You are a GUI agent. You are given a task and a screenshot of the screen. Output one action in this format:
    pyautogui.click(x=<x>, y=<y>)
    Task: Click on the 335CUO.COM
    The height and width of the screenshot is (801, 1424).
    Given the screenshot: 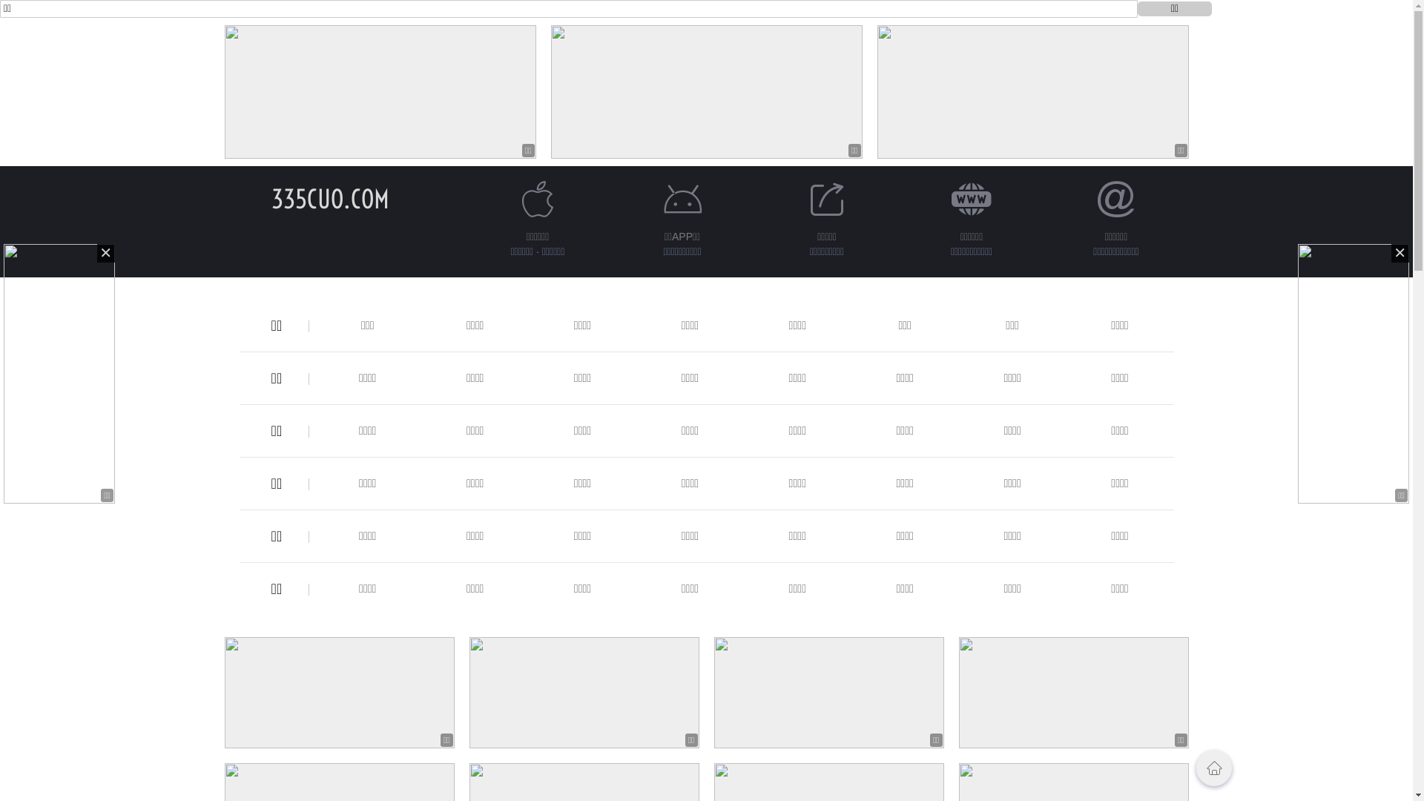 What is the action you would take?
    pyautogui.click(x=331, y=199)
    